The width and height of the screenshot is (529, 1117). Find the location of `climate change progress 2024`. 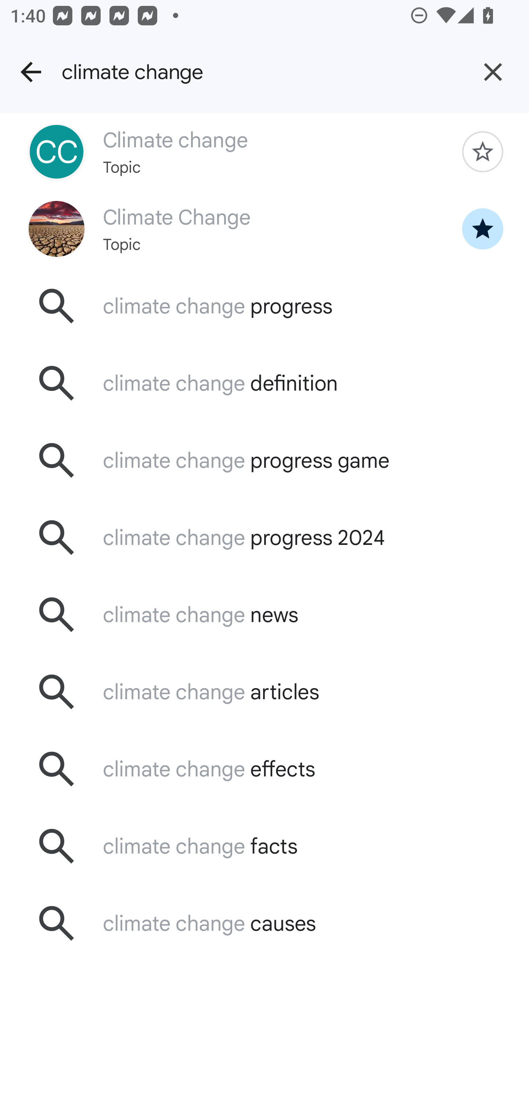

climate change progress 2024 is located at coordinates (264, 538).